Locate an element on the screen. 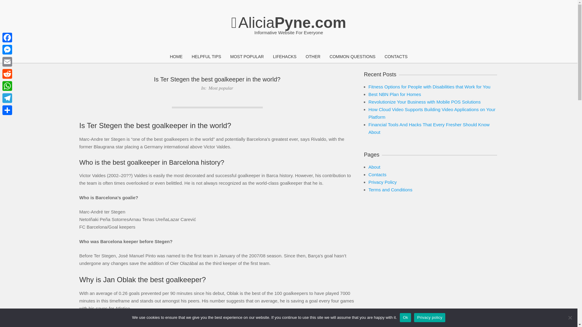 Image resolution: width=582 pixels, height=327 pixels. Telegram is located at coordinates (7, 98).